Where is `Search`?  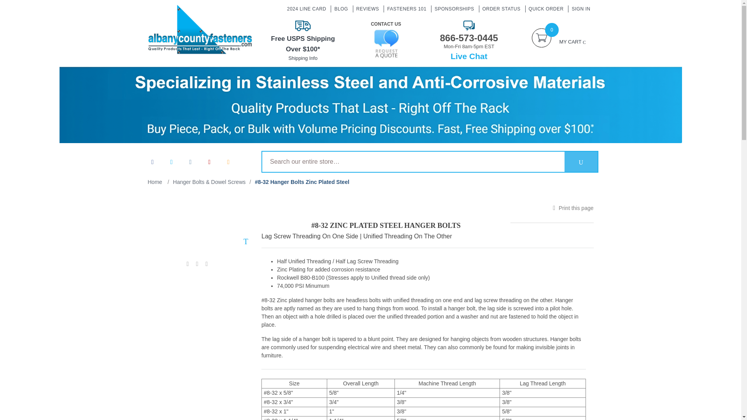
Search is located at coordinates (581, 161).